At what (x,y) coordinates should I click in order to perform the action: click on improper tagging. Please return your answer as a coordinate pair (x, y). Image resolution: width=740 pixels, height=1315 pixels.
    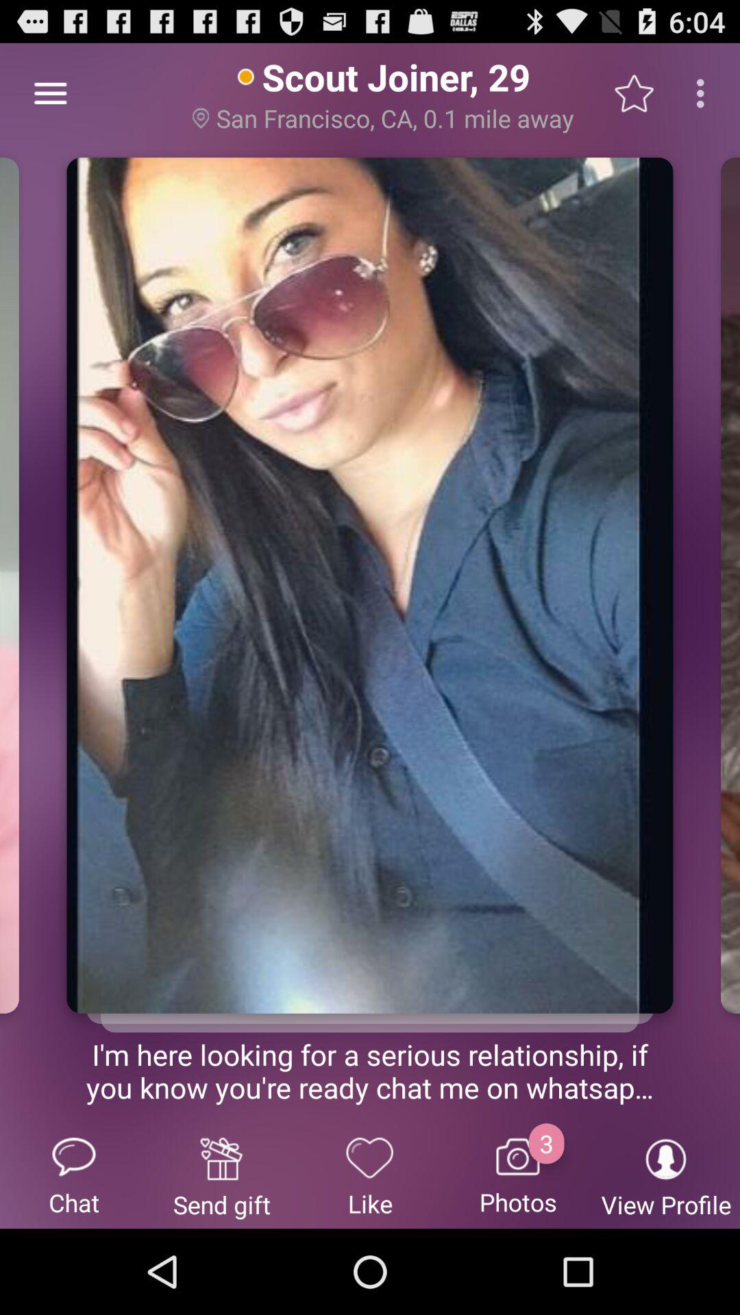
    Looking at the image, I should click on (370, 1004).